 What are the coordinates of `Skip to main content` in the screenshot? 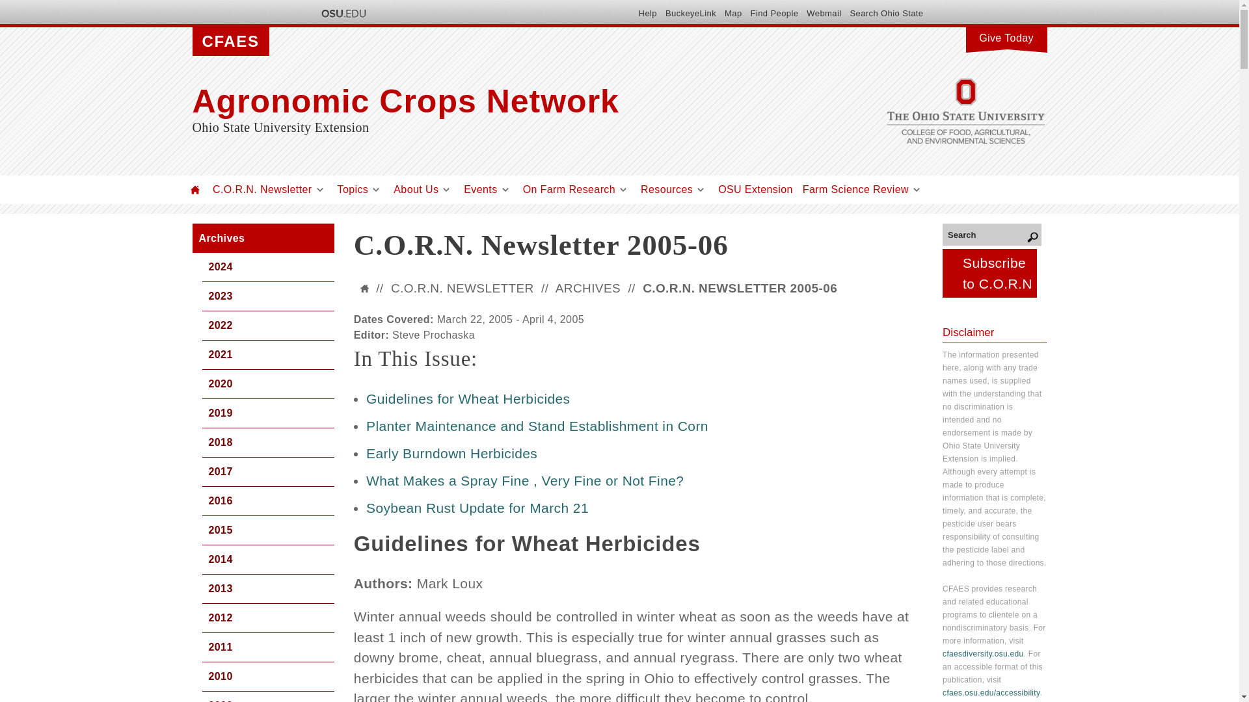 It's located at (588, 1).